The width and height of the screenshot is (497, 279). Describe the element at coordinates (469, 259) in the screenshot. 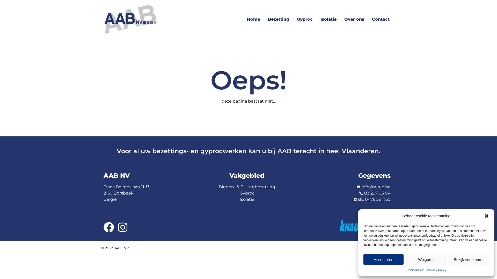

I see `Bekijk voorkeuren` at that location.